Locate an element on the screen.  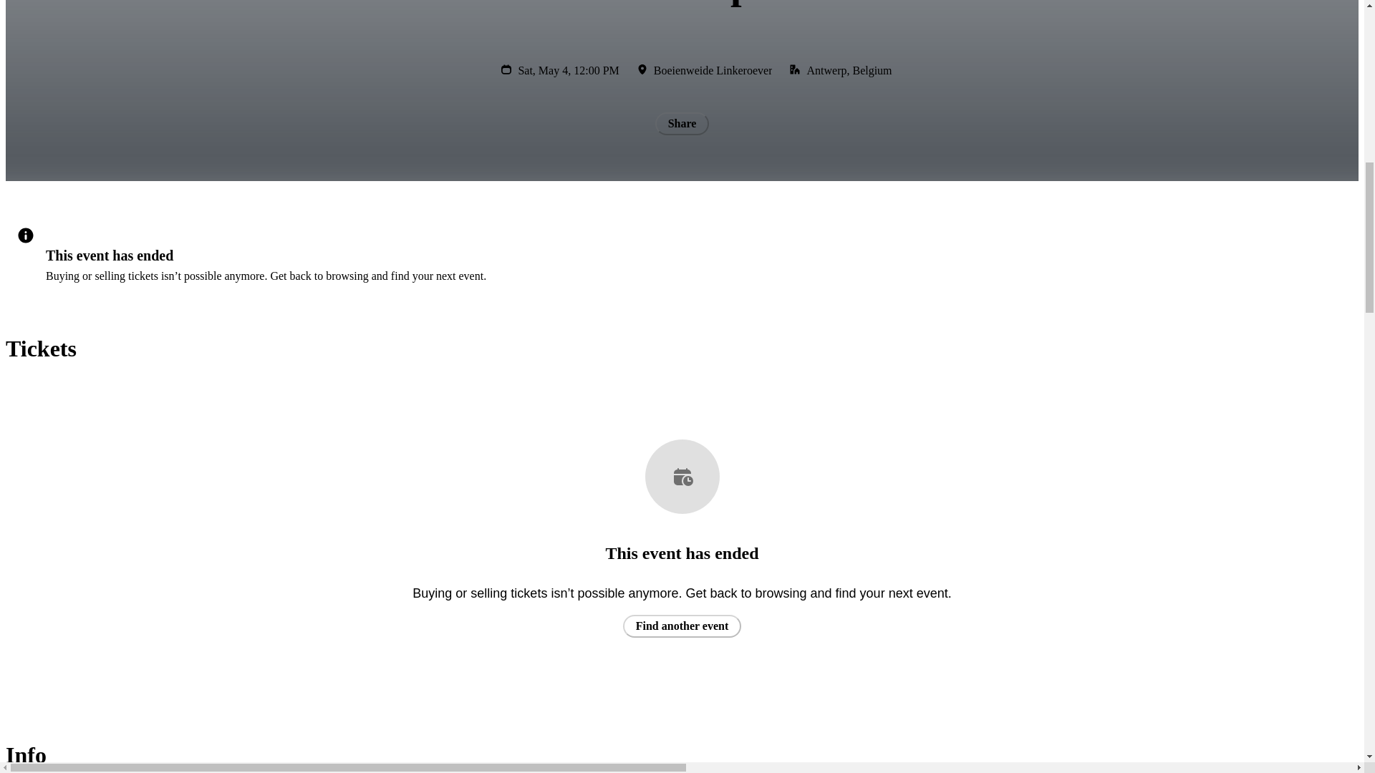
Find another event is located at coordinates (682, 626).